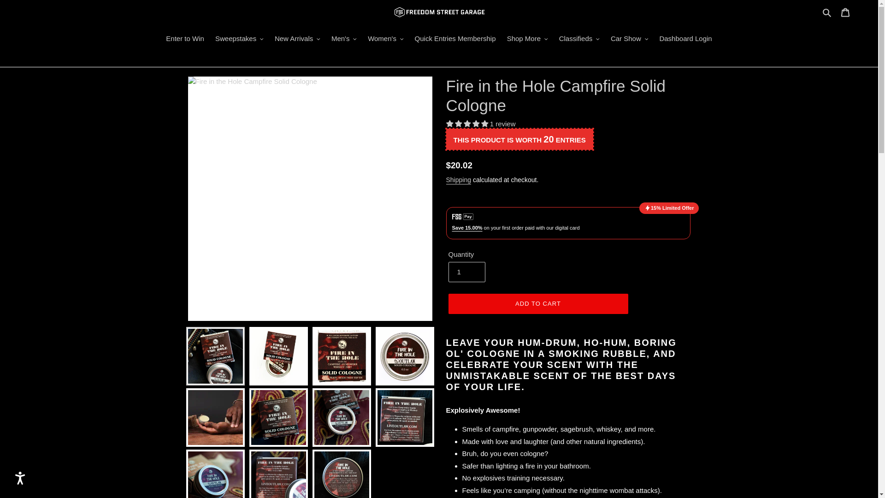 This screenshot has width=885, height=498. What do you see at coordinates (20, 478) in the screenshot?
I see `Open Accessibility Menu` at bounding box center [20, 478].